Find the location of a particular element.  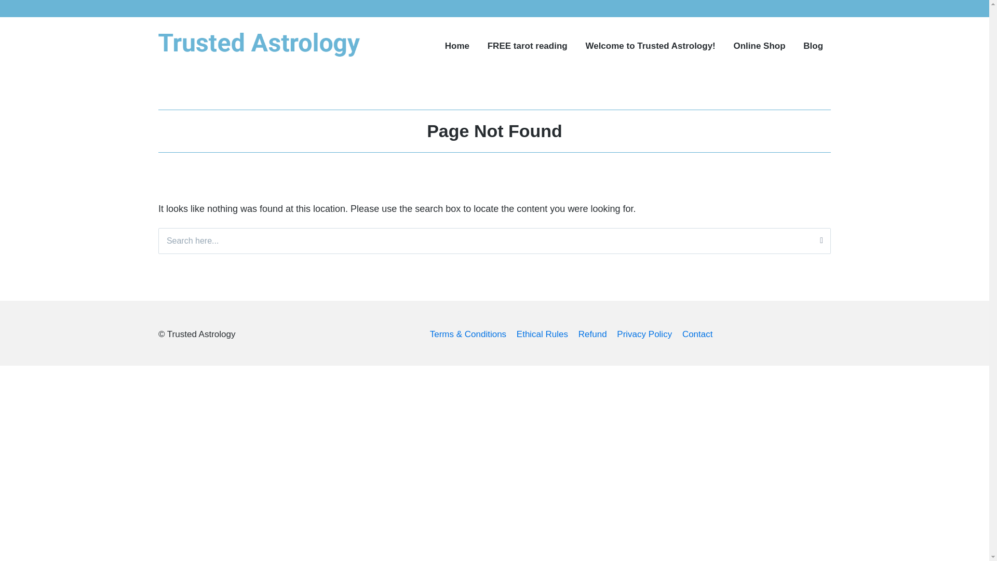

Trusted Astrology is located at coordinates (216, 64).